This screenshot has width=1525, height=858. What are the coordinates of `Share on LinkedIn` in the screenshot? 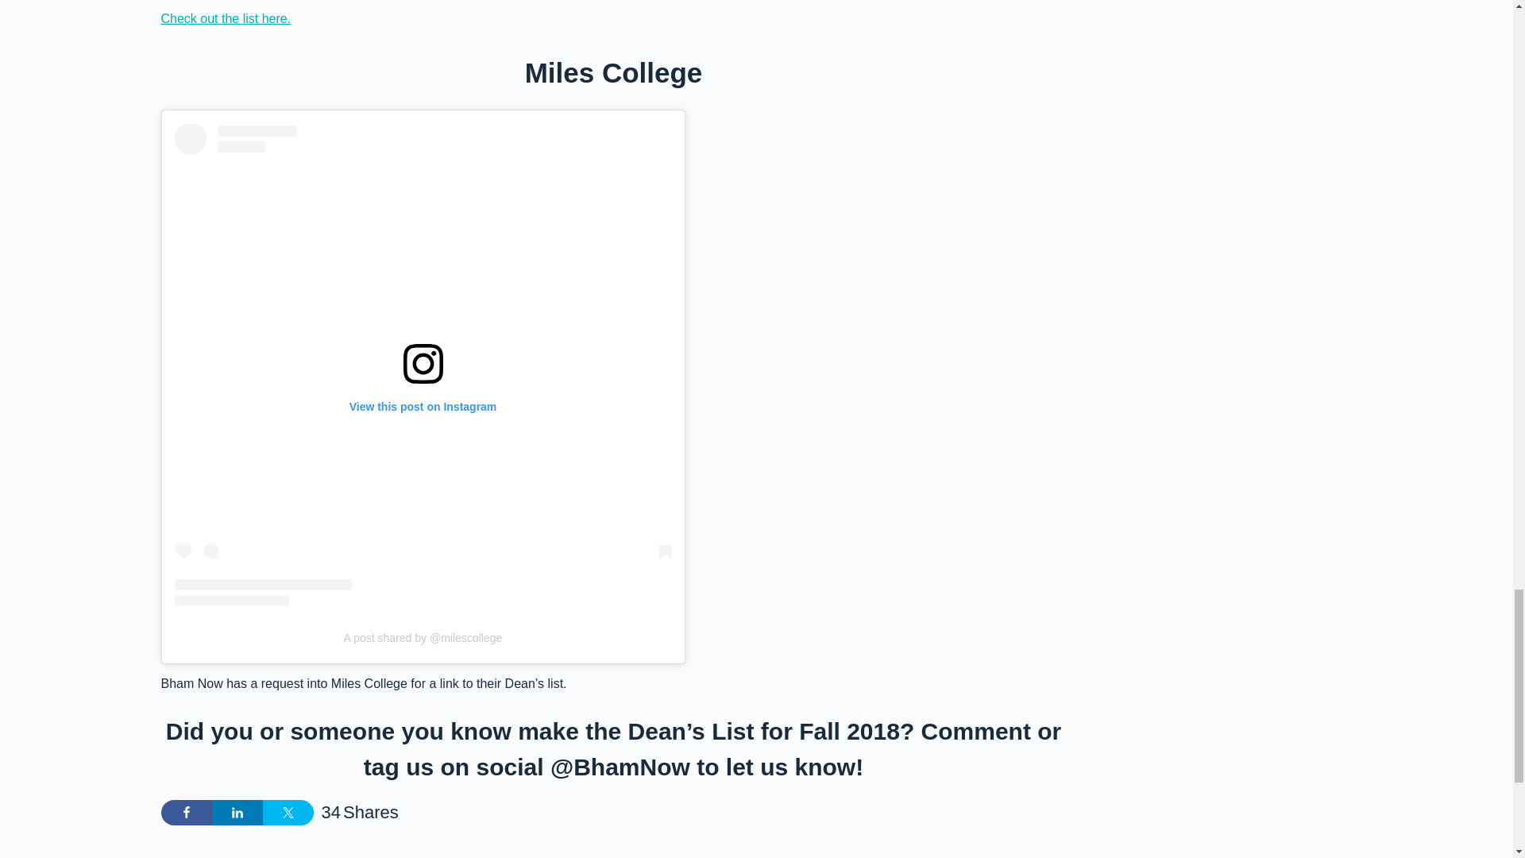 It's located at (237, 812).